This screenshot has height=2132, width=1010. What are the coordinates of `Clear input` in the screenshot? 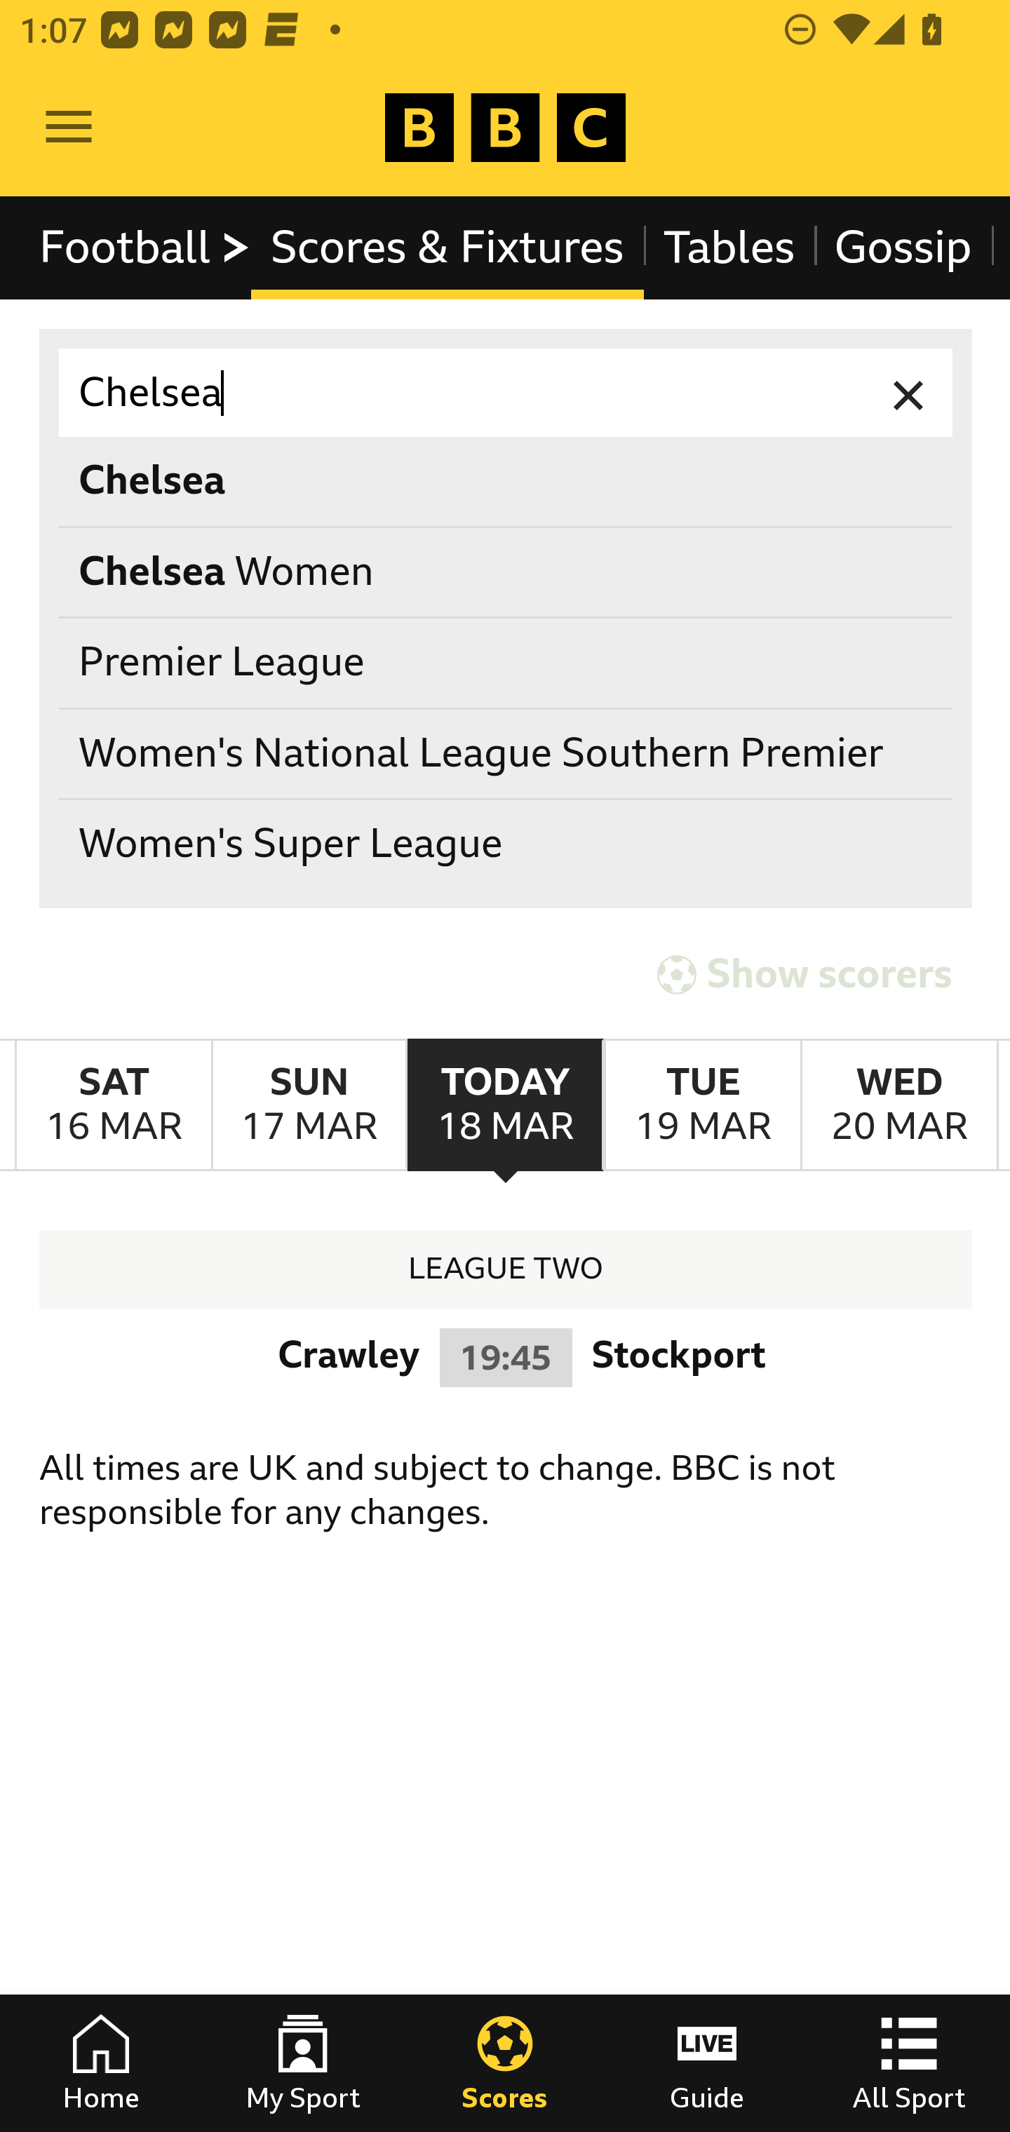 It's located at (909, 393).